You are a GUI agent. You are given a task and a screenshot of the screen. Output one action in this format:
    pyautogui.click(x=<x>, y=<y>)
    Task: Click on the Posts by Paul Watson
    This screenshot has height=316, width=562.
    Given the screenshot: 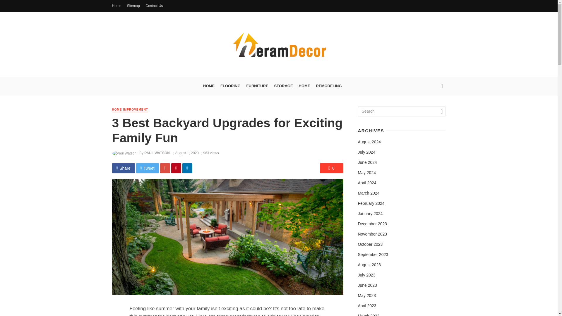 What is the action you would take?
    pyautogui.click(x=157, y=153)
    